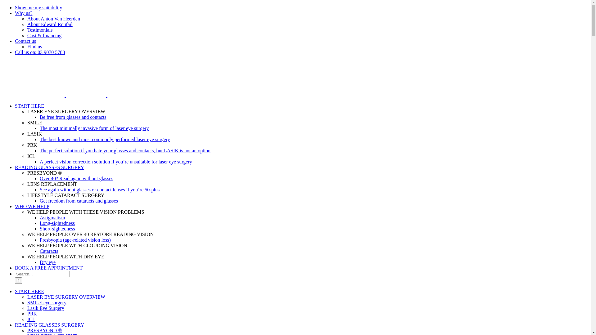 This screenshot has height=335, width=596. I want to click on SMILE eye surgery, so click(47, 303).